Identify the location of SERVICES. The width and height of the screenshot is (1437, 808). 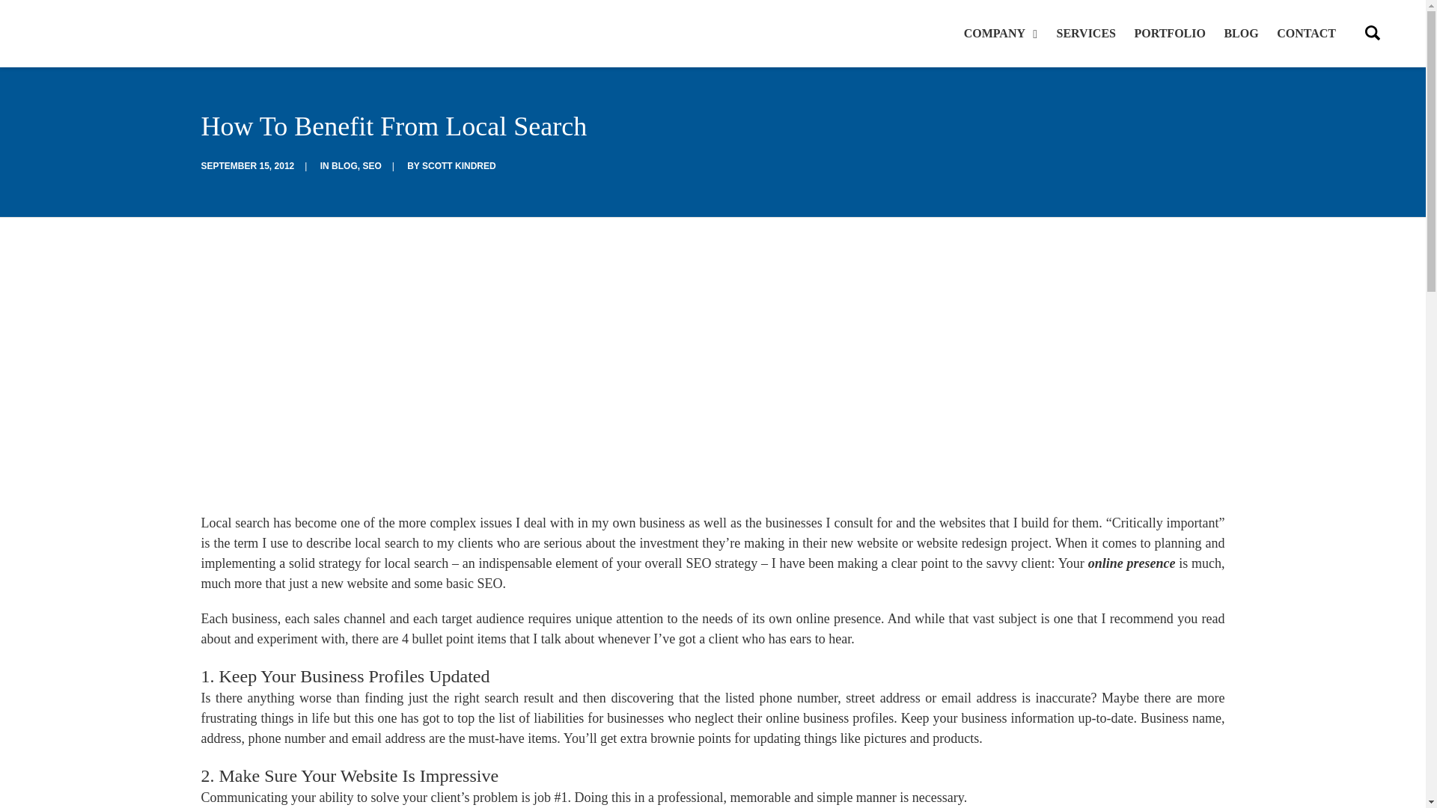
(1086, 33).